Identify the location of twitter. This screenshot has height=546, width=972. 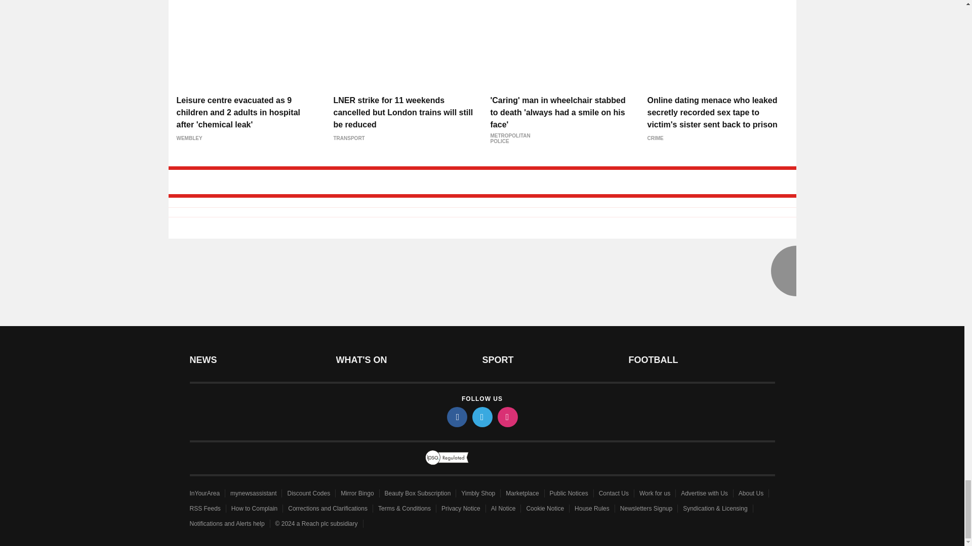
(481, 417).